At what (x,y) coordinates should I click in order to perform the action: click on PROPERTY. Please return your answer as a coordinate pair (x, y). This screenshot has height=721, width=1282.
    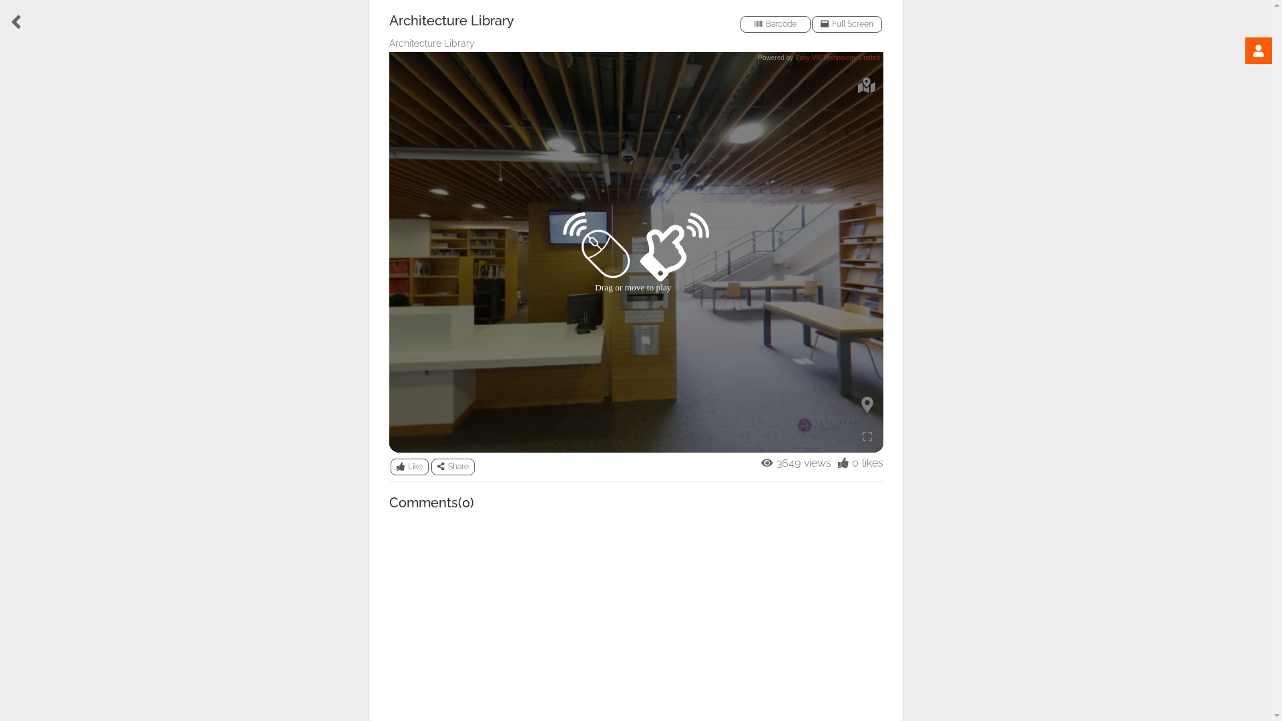
    Looking at the image, I should click on (31, 277).